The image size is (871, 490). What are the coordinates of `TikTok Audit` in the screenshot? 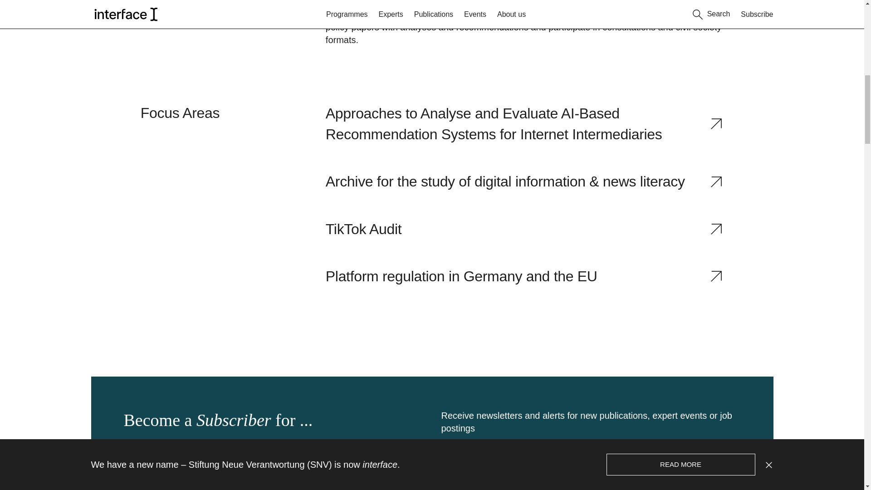 It's located at (524, 229).